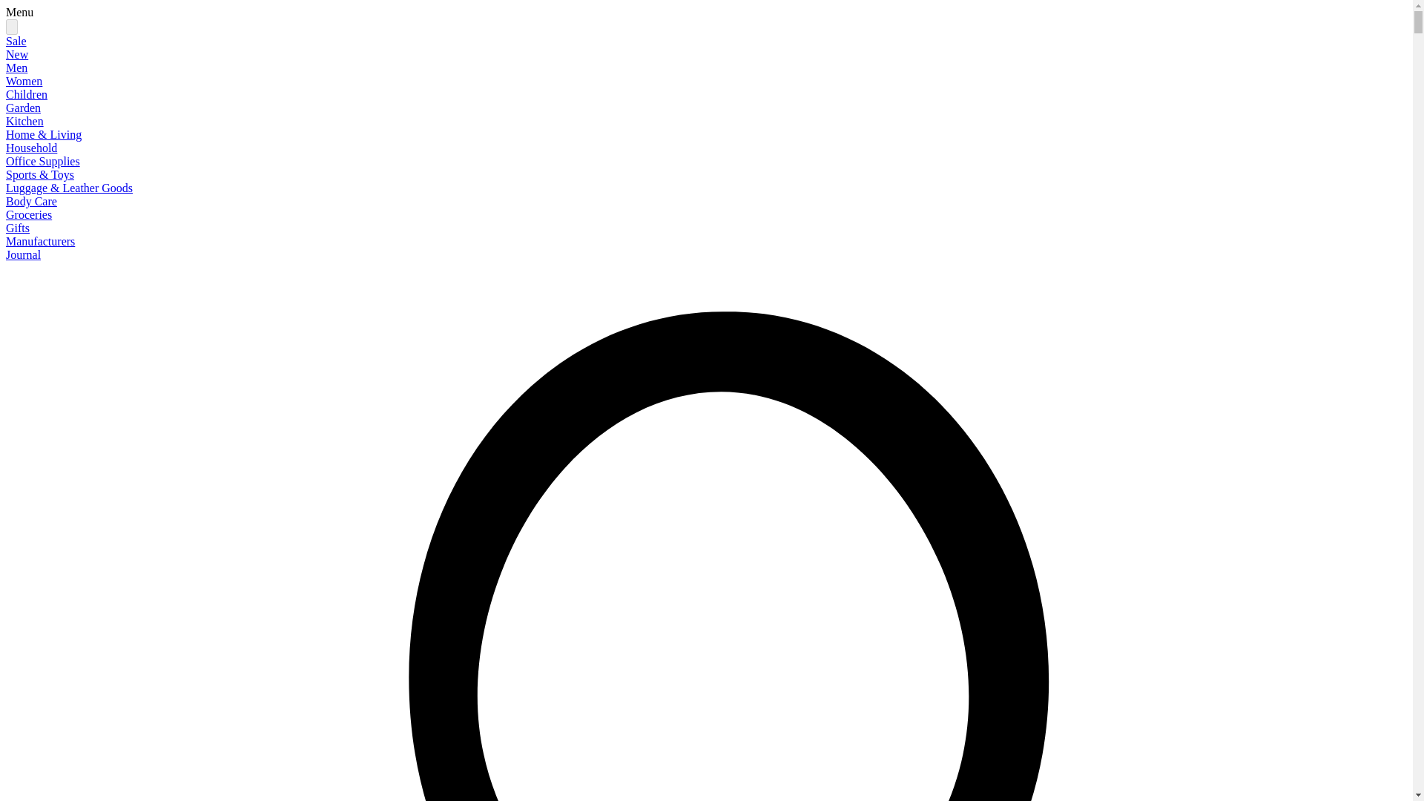 The image size is (1424, 801). What do you see at coordinates (23, 108) in the screenshot?
I see `Garden` at bounding box center [23, 108].